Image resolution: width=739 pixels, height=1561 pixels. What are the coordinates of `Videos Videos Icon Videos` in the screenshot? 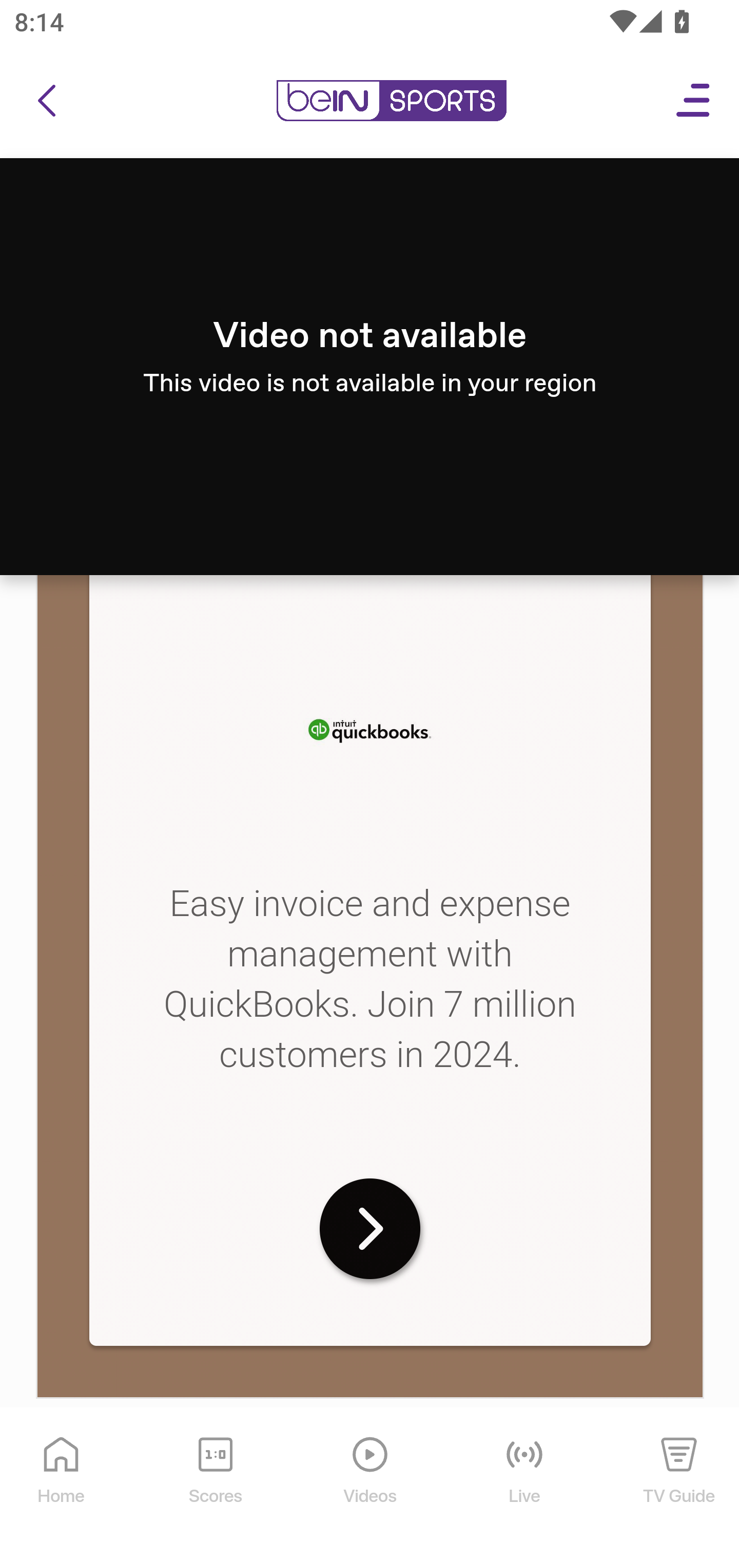 It's located at (371, 1485).